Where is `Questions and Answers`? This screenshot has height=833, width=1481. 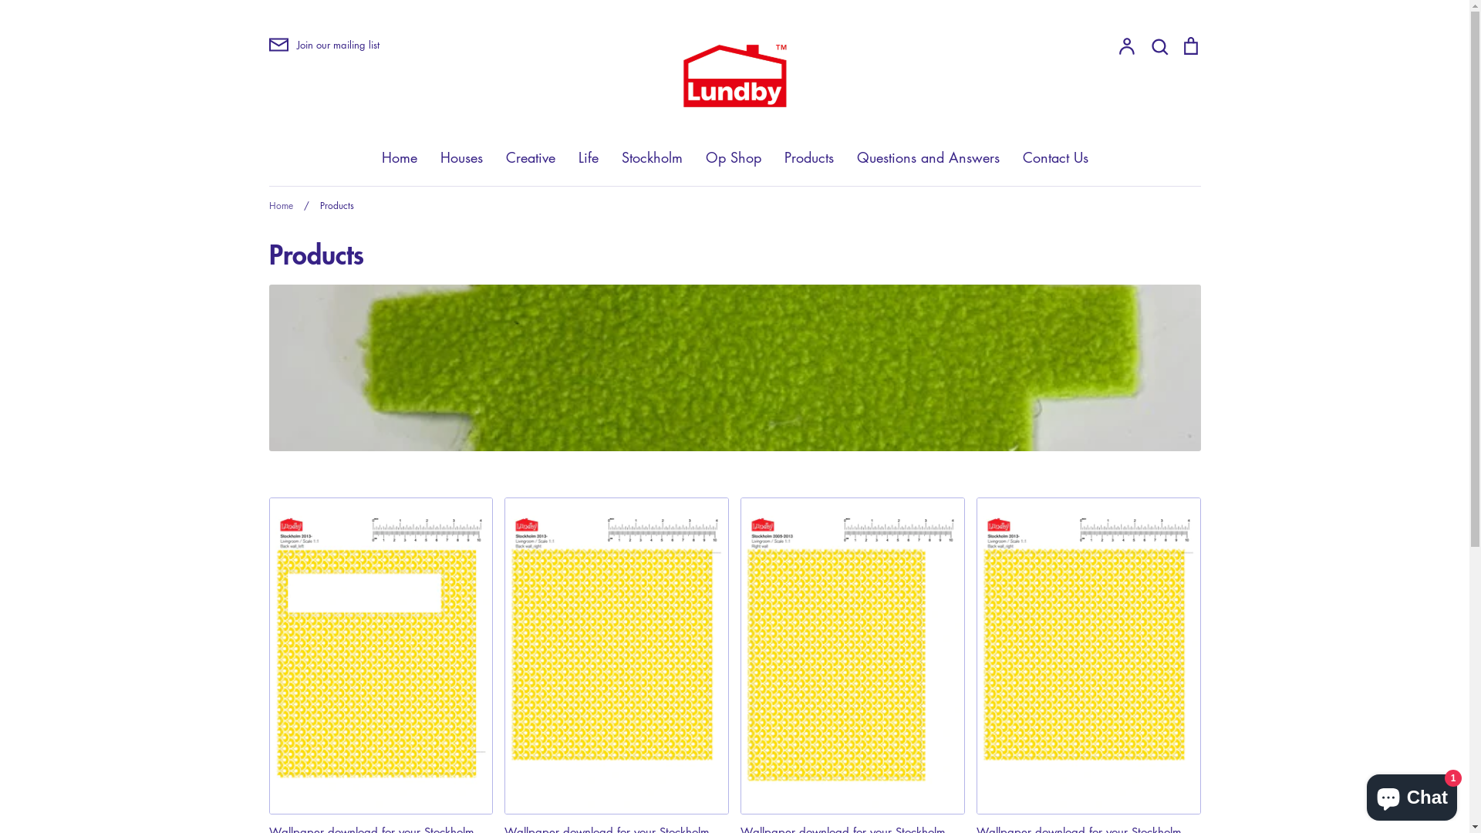 Questions and Answers is located at coordinates (927, 157).